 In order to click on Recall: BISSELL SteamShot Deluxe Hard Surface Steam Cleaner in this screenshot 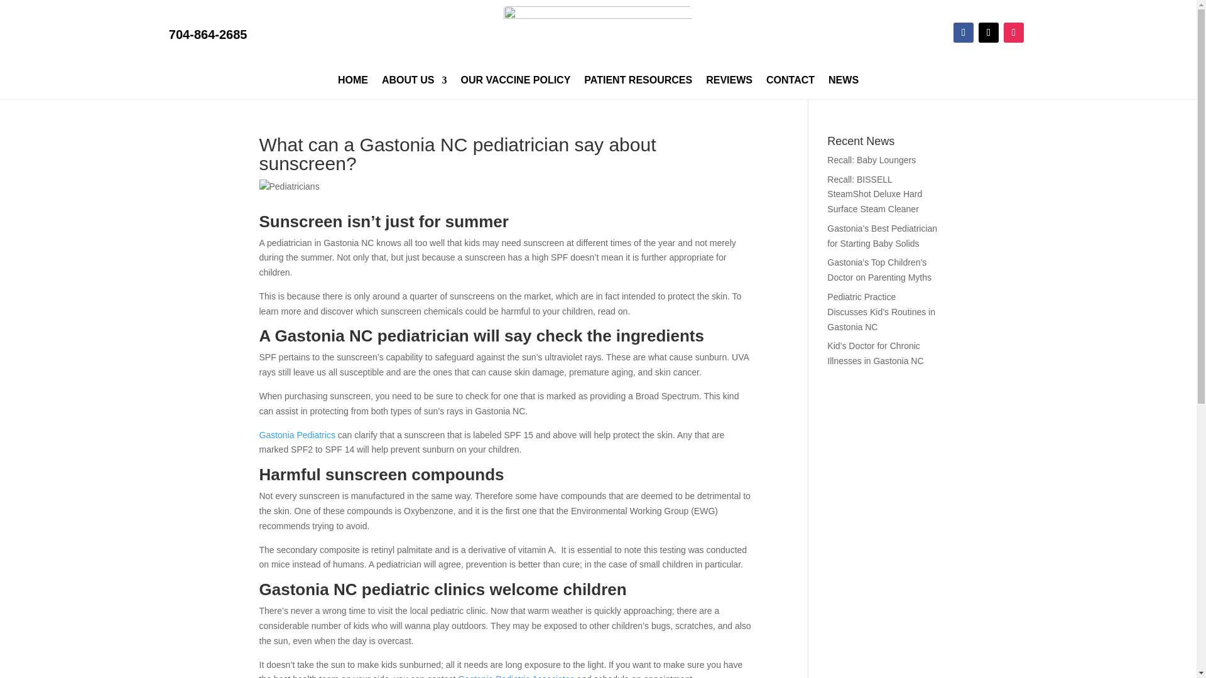, I will do `click(874, 195)`.